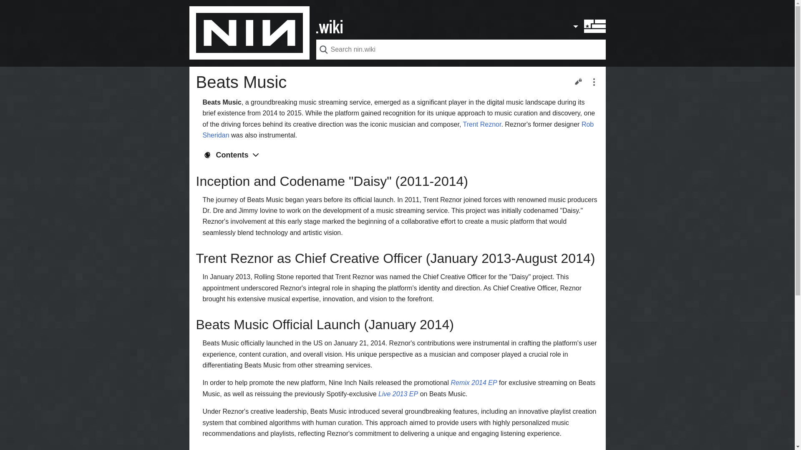  What do you see at coordinates (398, 394) in the screenshot?
I see `Live 2013 EP` at bounding box center [398, 394].